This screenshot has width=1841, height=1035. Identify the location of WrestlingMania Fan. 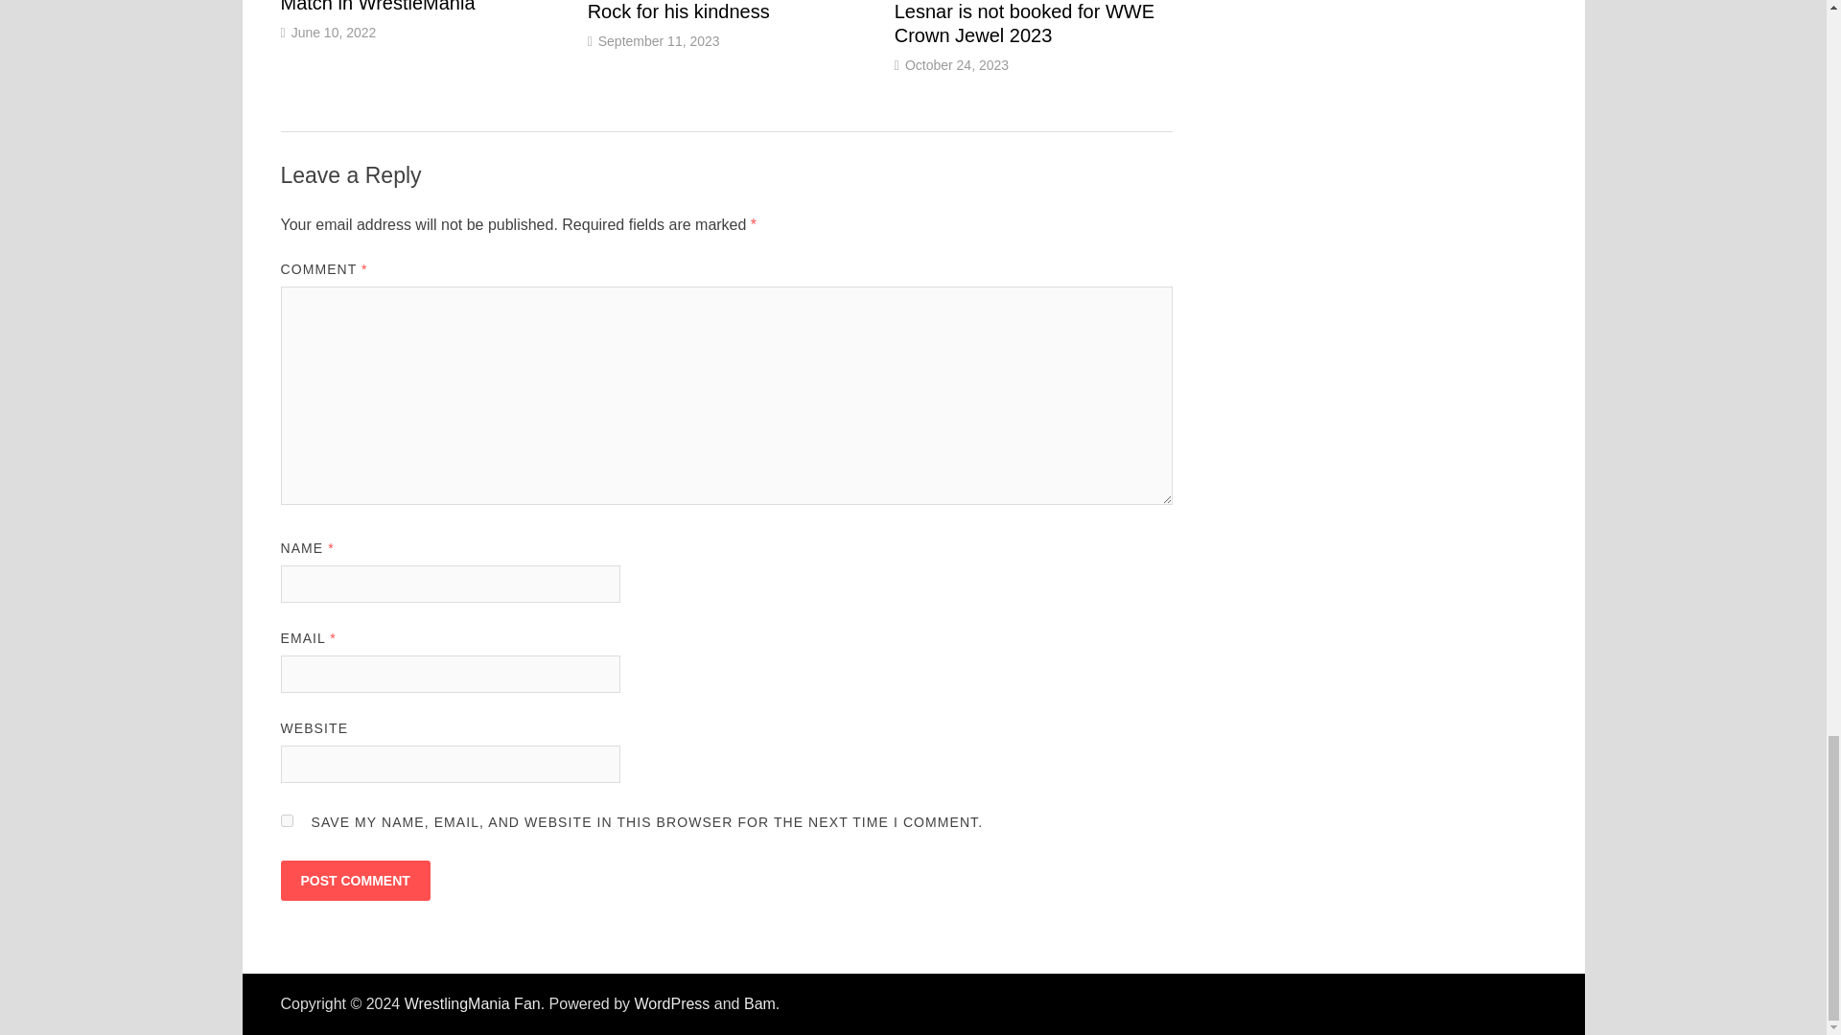
(473, 1003).